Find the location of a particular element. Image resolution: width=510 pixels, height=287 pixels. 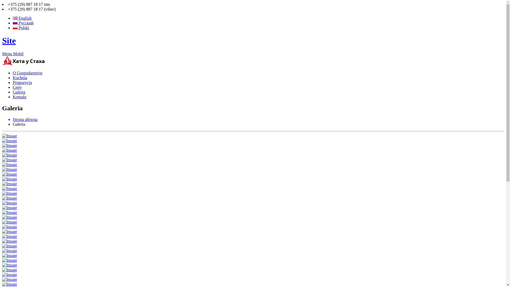

Polski is located at coordinates (21, 28).